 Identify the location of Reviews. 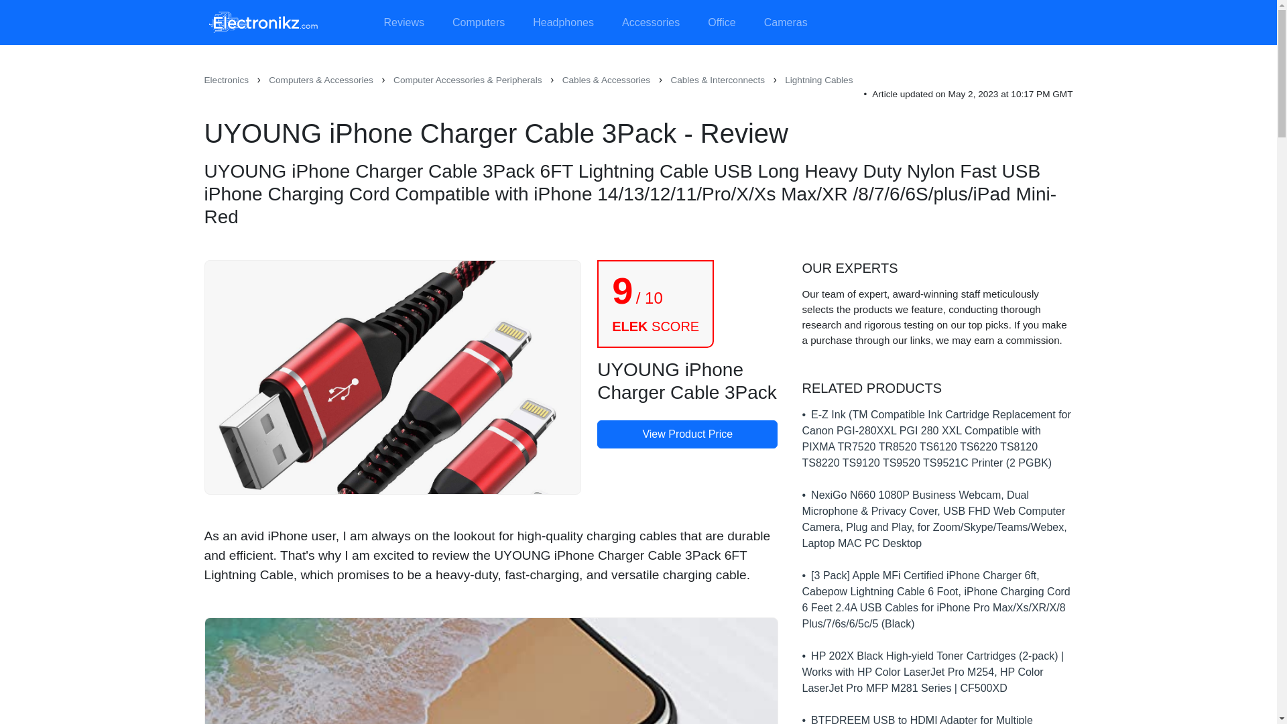
(404, 23).